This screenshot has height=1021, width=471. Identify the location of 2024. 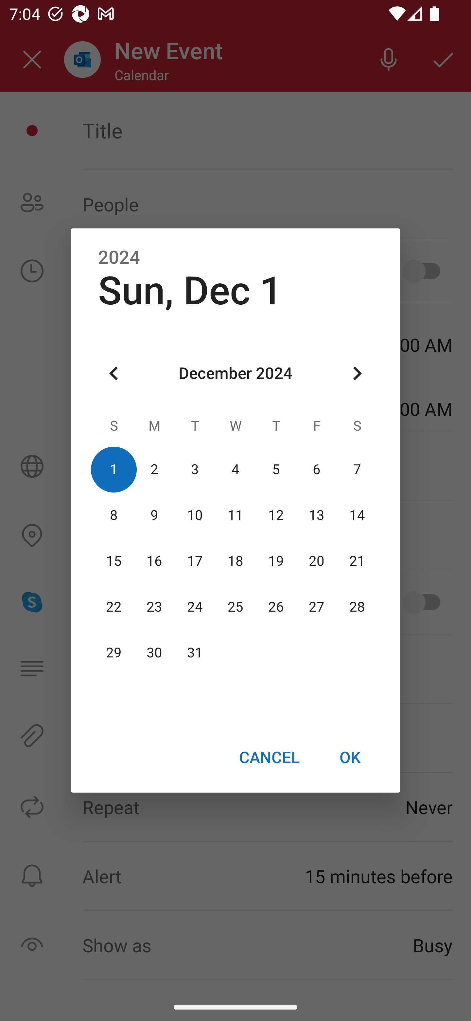
(119, 258).